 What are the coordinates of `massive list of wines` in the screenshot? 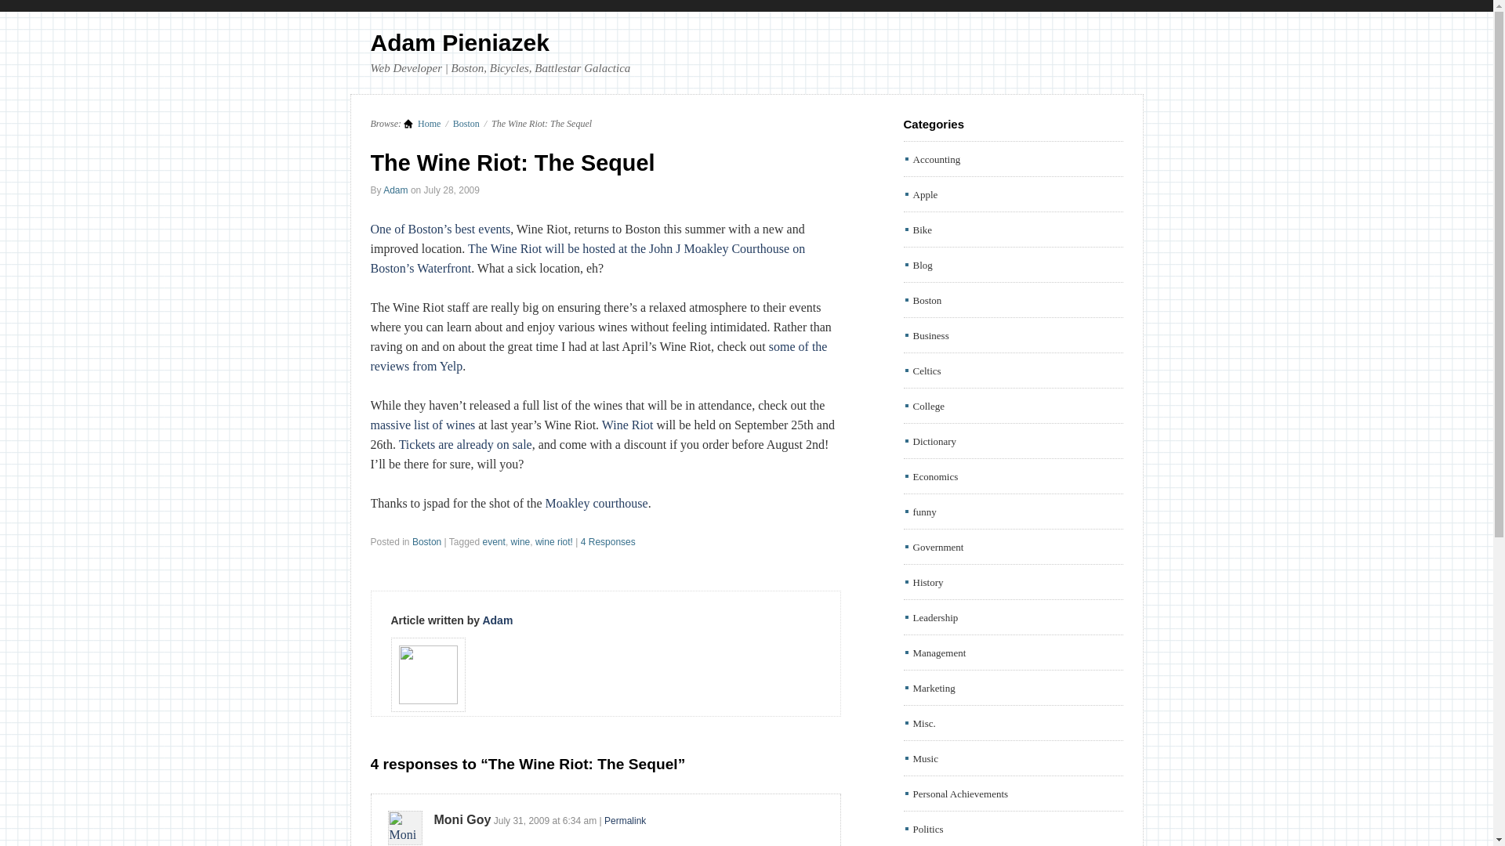 It's located at (422, 425).